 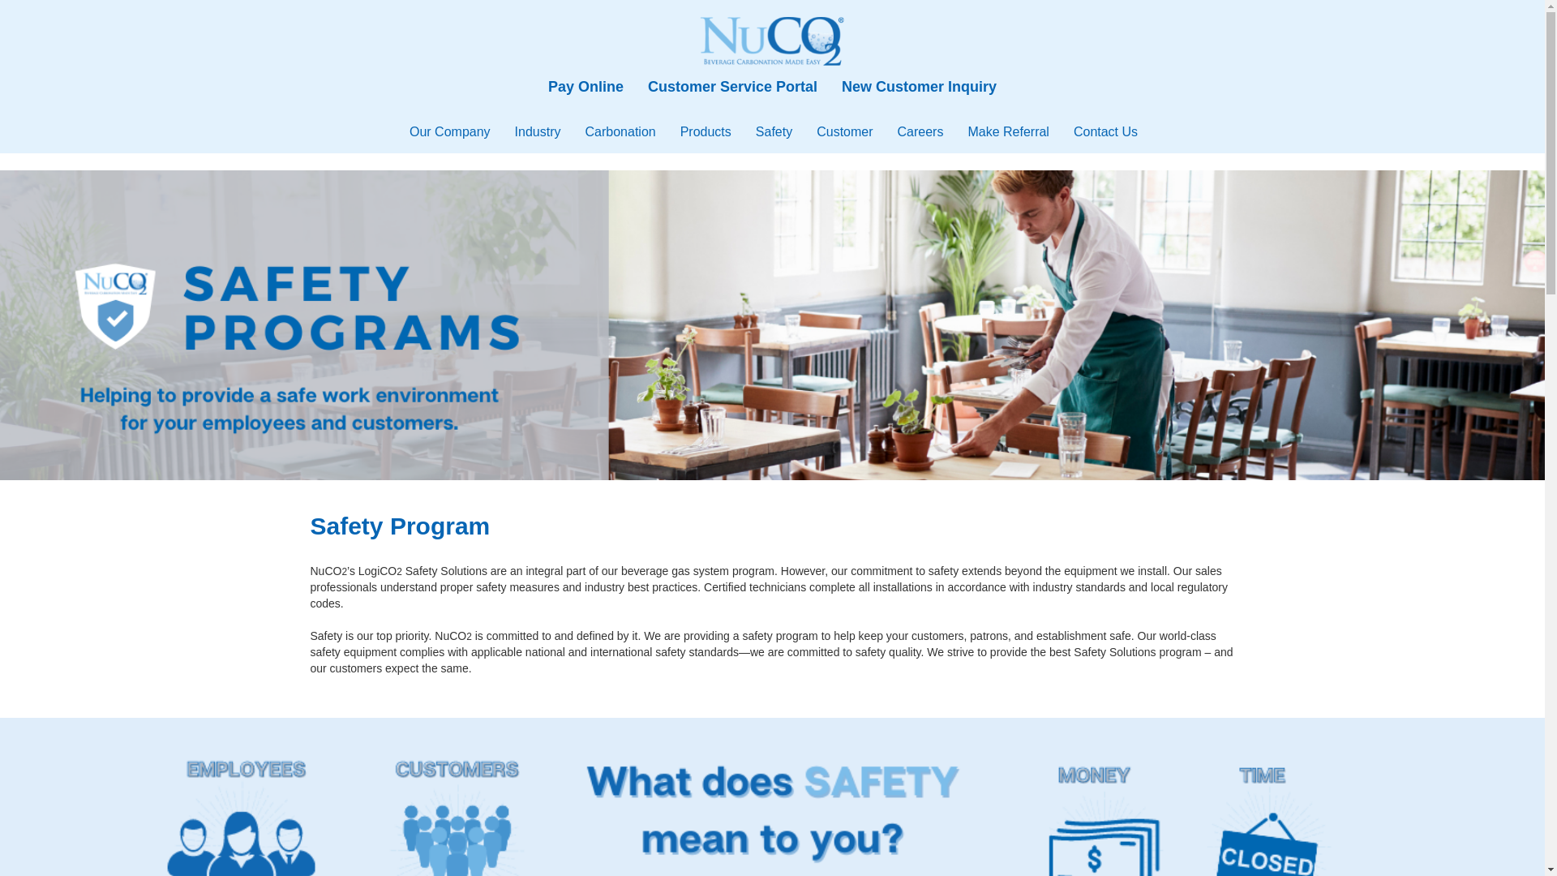 What do you see at coordinates (706, 131) in the screenshot?
I see `Products` at bounding box center [706, 131].